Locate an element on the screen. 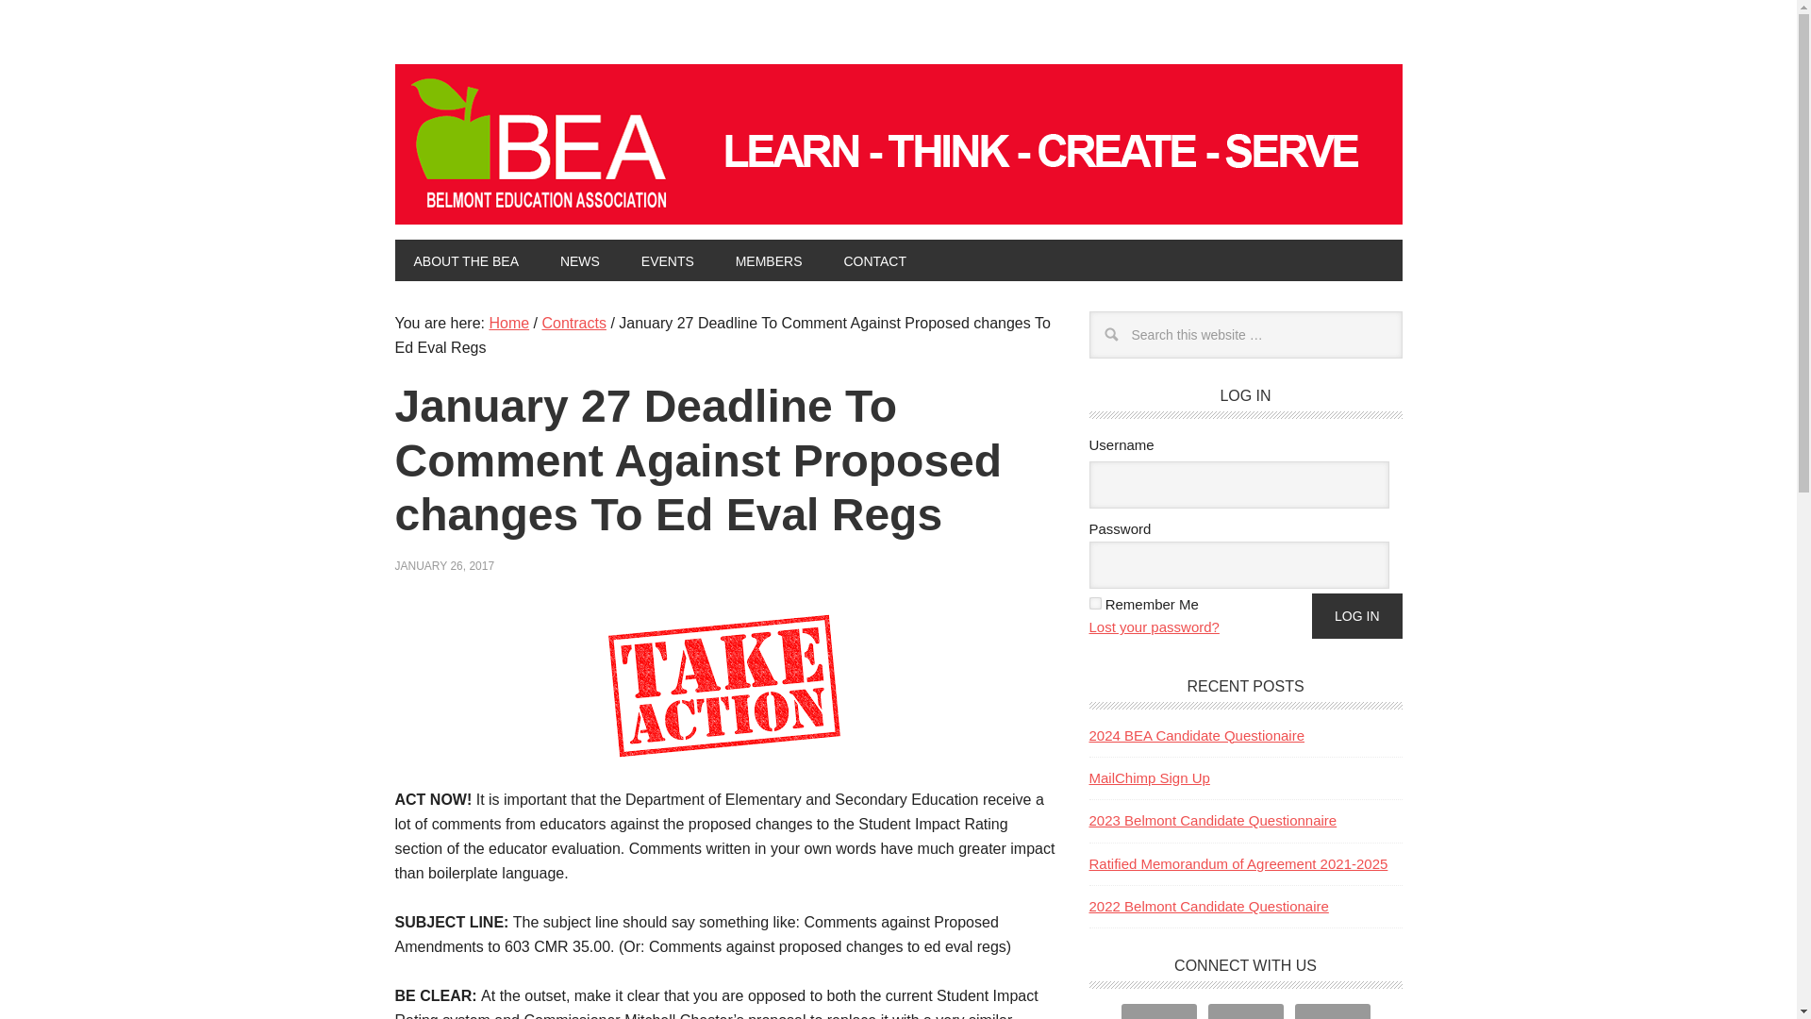 This screenshot has width=1811, height=1019. Contracts is located at coordinates (573, 323).